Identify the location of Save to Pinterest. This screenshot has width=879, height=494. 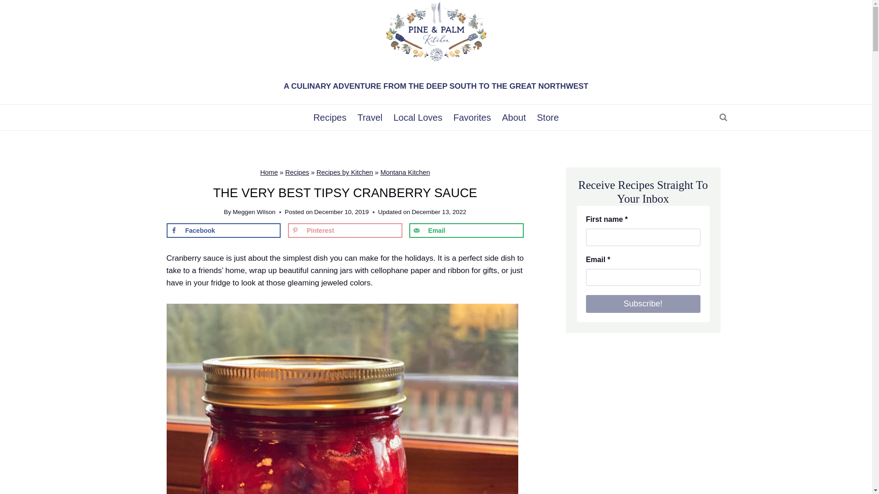
(345, 231).